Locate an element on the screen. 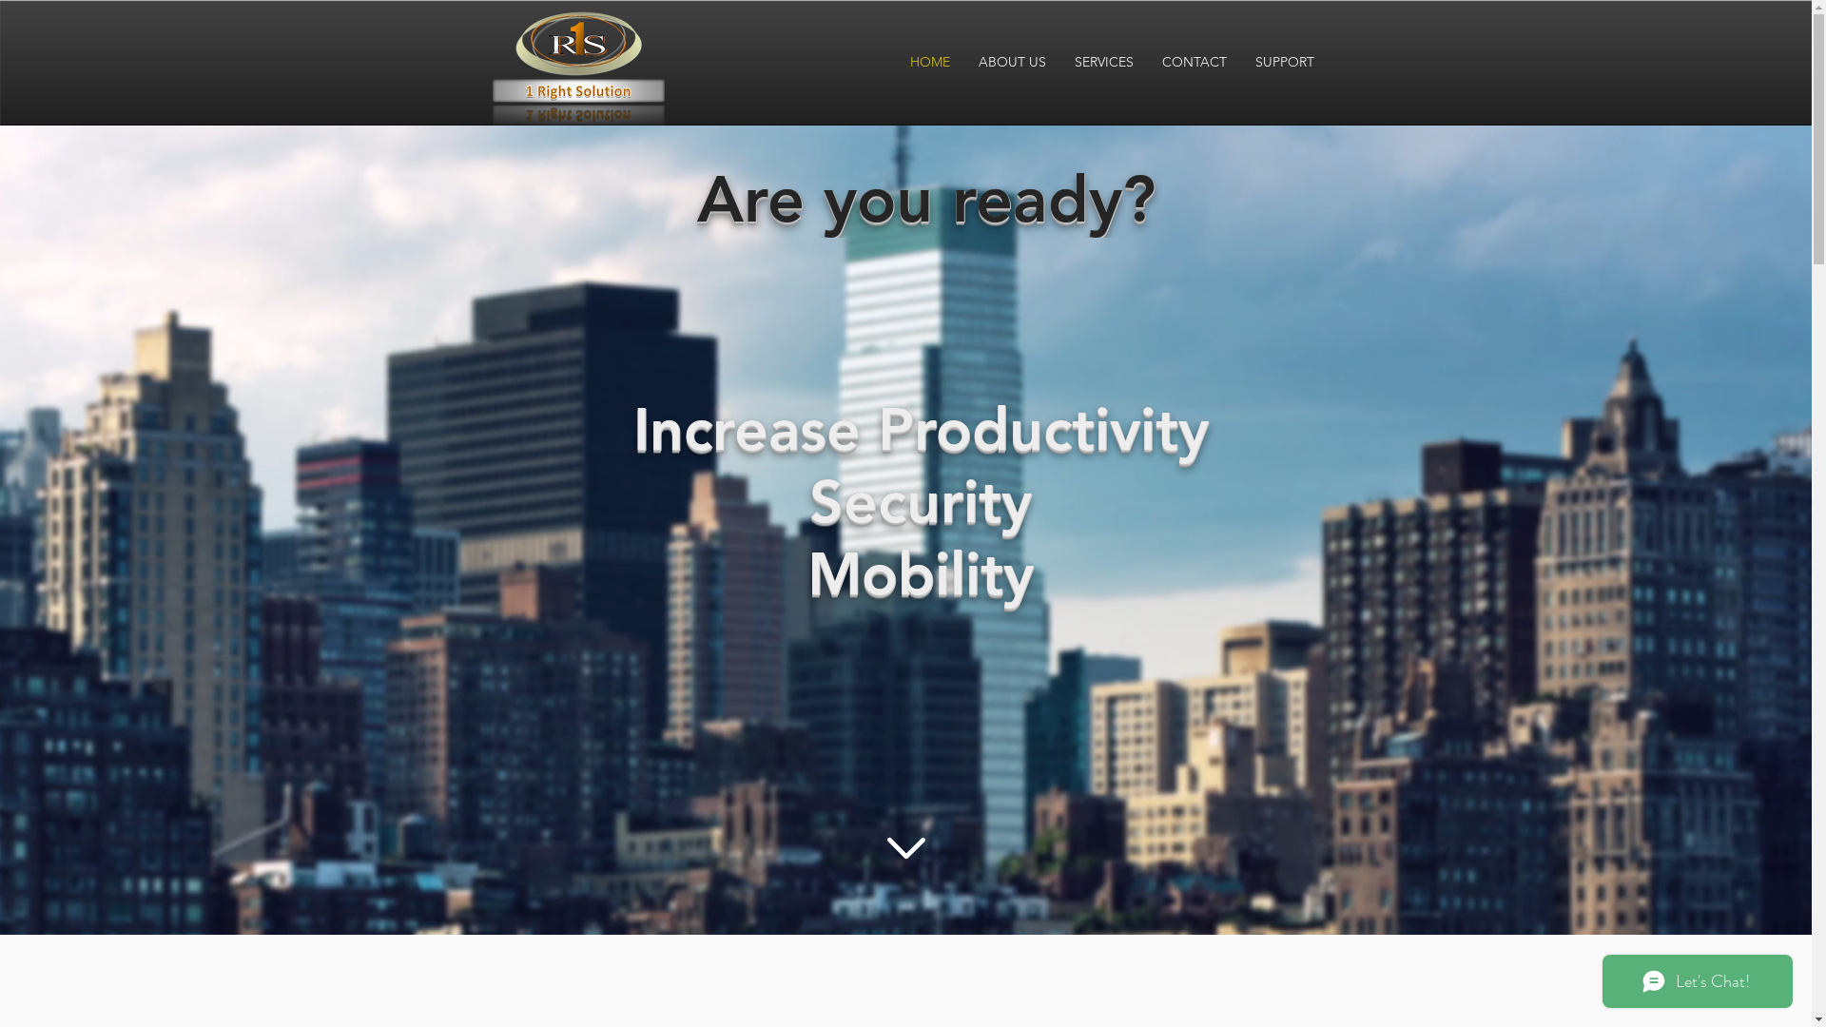 This screenshot has height=1027, width=1826. SUPPORT is located at coordinates (1284, 63).